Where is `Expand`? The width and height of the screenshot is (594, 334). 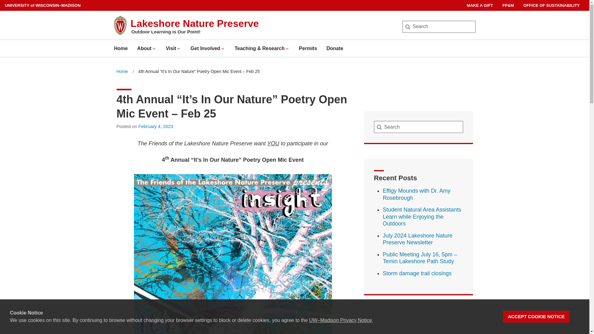 Expand is located at coordinates (287, 49).